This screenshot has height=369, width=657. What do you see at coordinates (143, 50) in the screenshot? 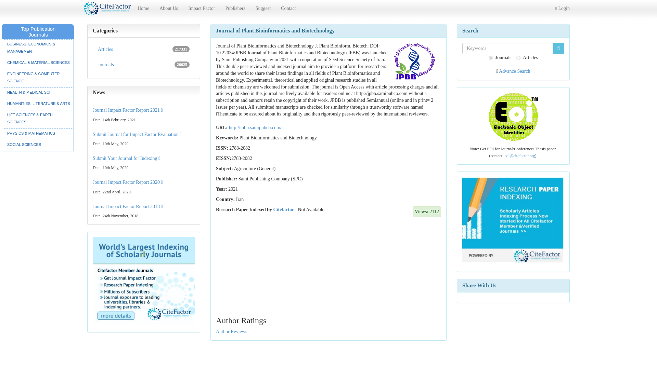
I see `Contact` at bounding box center [143, 50].